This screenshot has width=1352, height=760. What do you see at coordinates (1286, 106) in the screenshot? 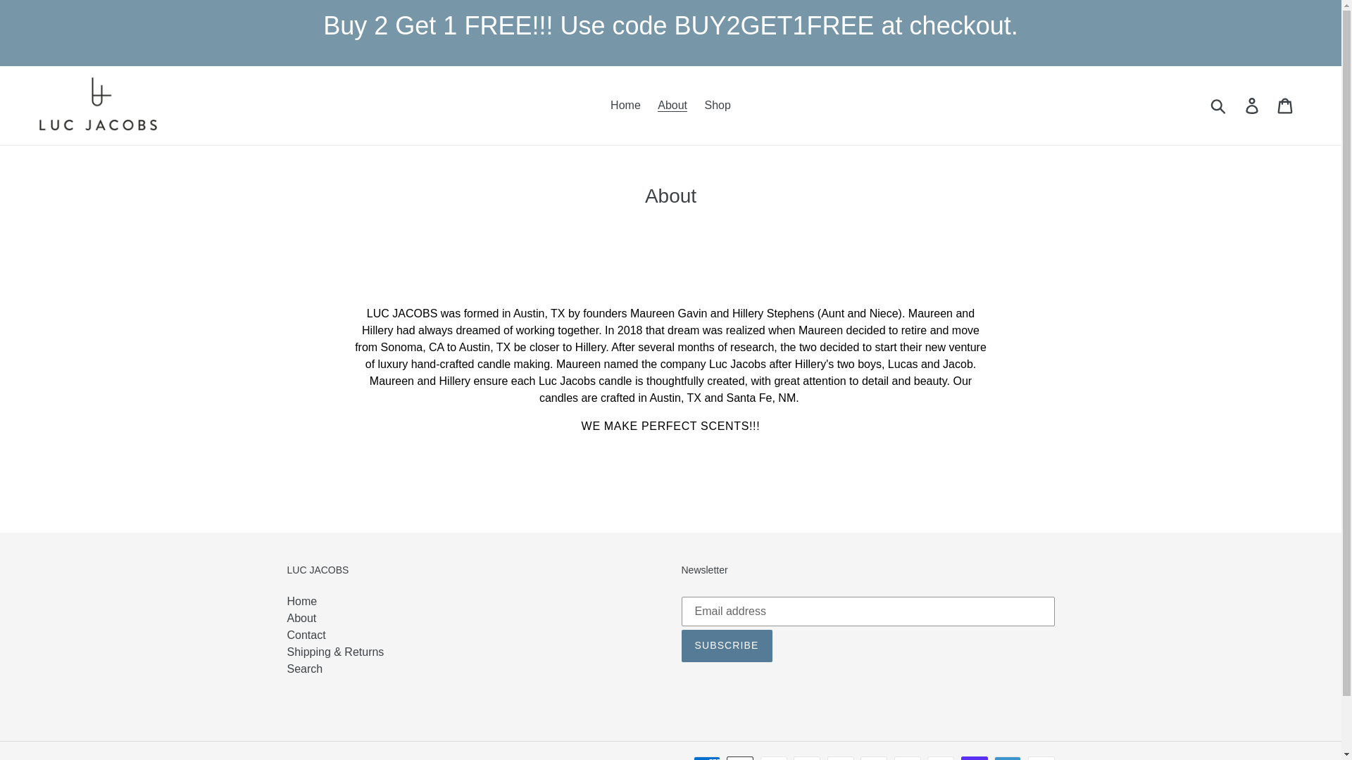
I see `Cart` at bounding box center [1286, 106].